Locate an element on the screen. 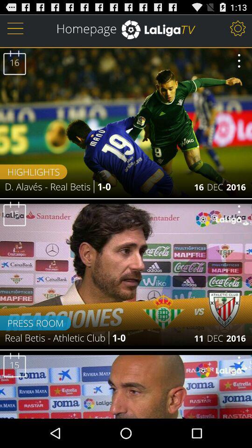  click  on the top left icon is located at coordinates (15, 28).